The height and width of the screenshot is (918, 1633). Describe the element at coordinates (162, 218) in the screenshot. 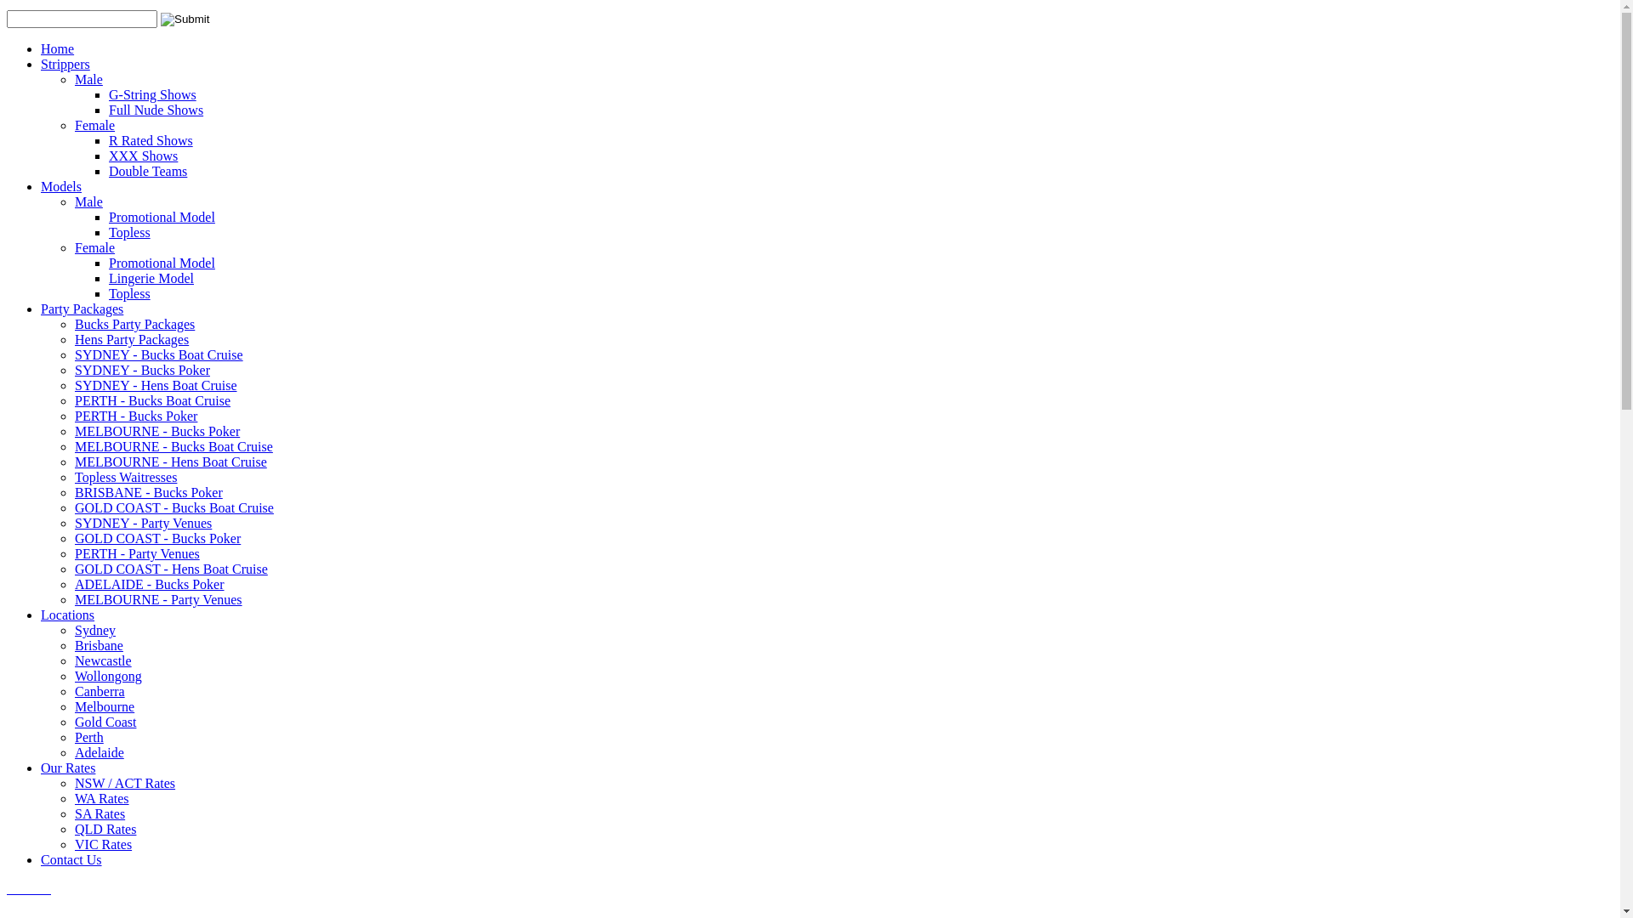

I see `Promotional Model` at that location.